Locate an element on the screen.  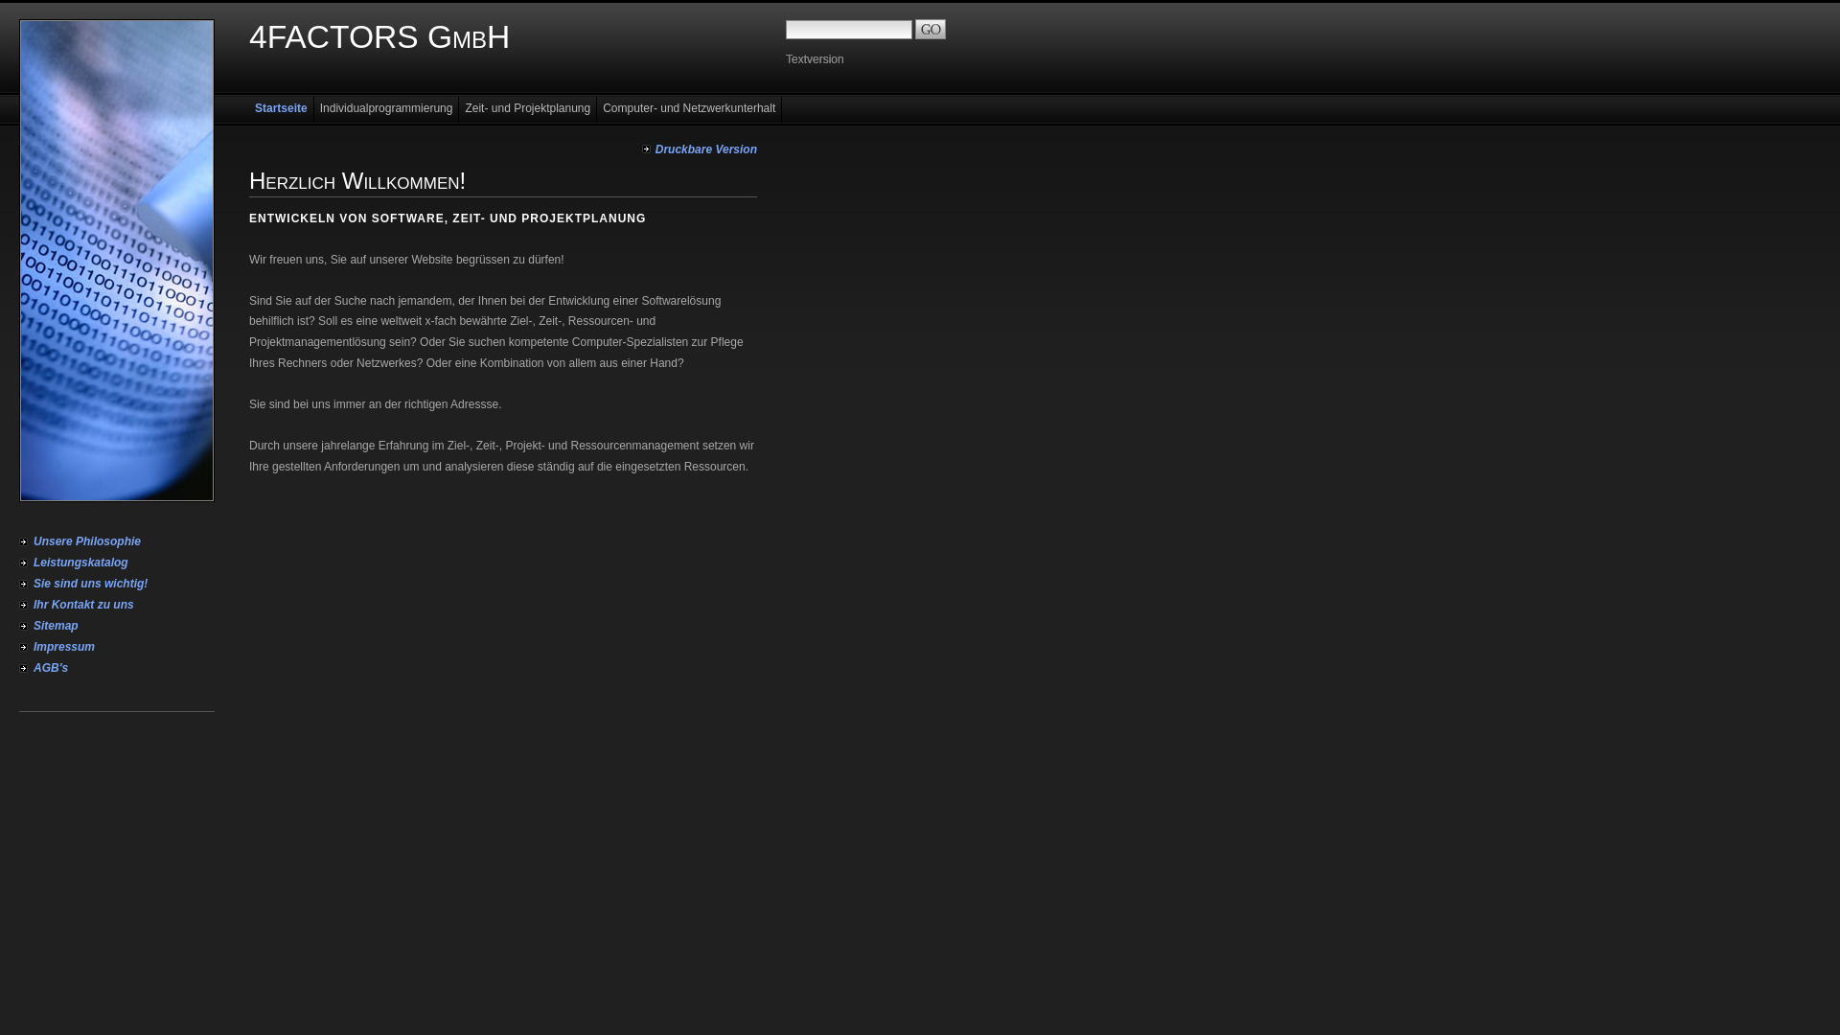
Ihr Kontakt zu uns is located at coordinates (117, 605).